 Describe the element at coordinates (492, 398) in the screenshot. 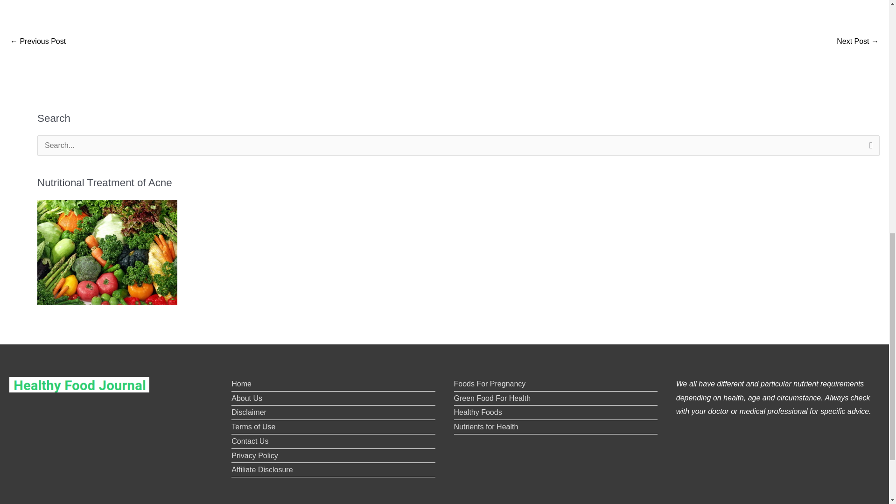

I see `Green Food For Health` at that location.